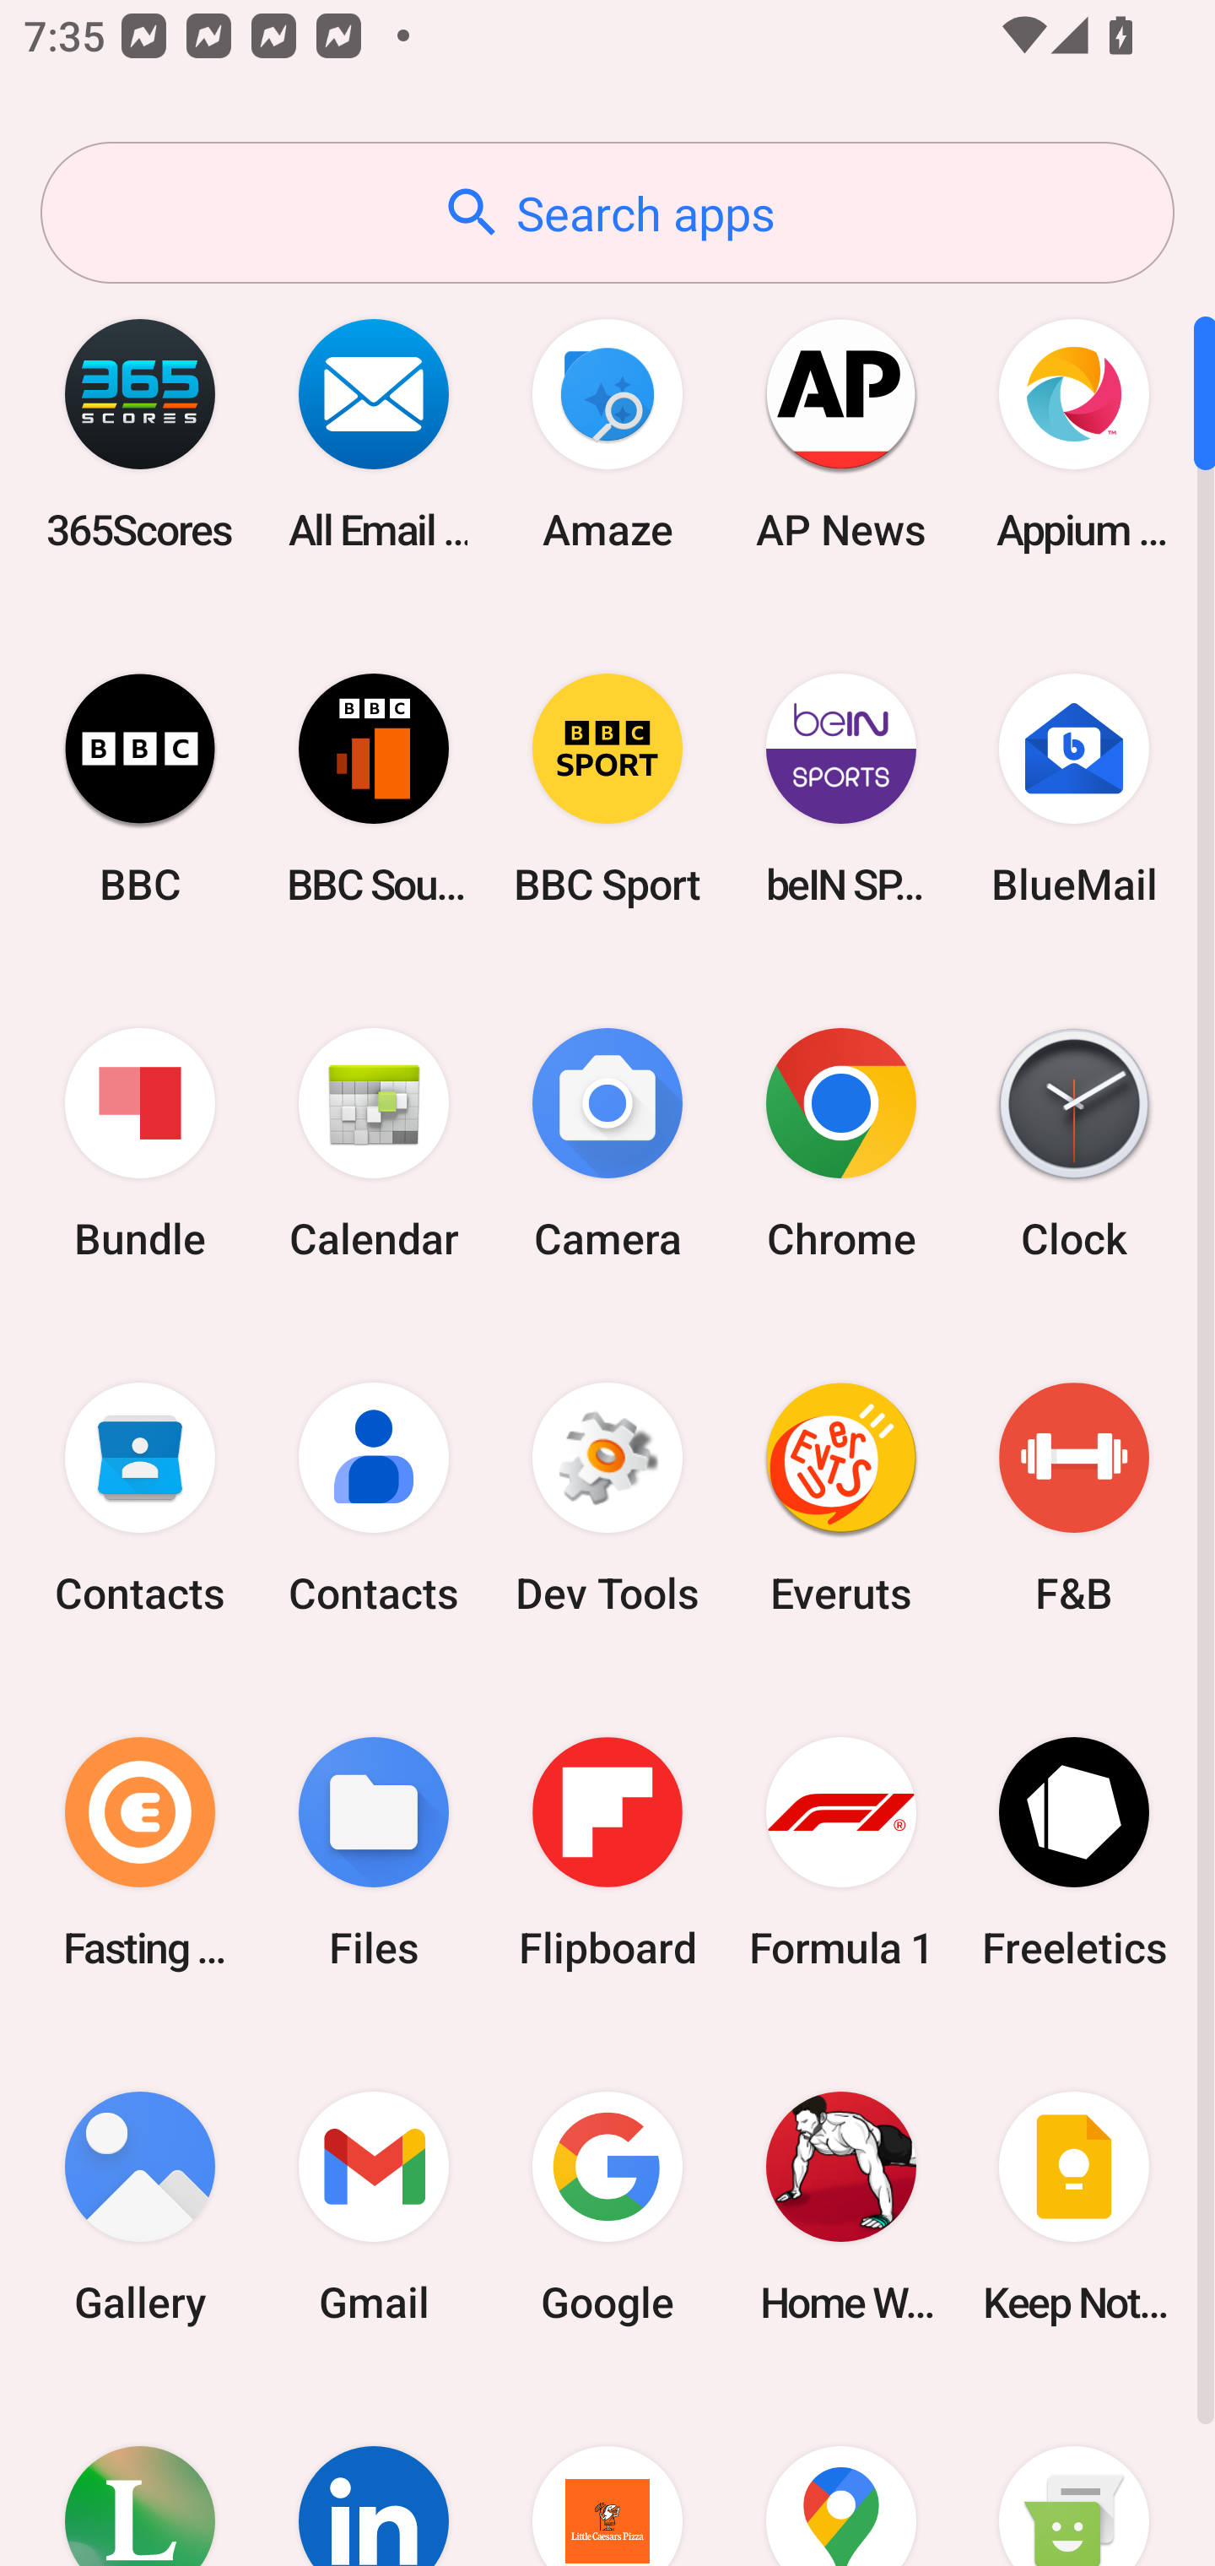 Image resolution: width=1215 pixels, height=2566 pixels. Describe the element at coordinates (140, 434) in the screenshot. I see `365Scores` at that location.